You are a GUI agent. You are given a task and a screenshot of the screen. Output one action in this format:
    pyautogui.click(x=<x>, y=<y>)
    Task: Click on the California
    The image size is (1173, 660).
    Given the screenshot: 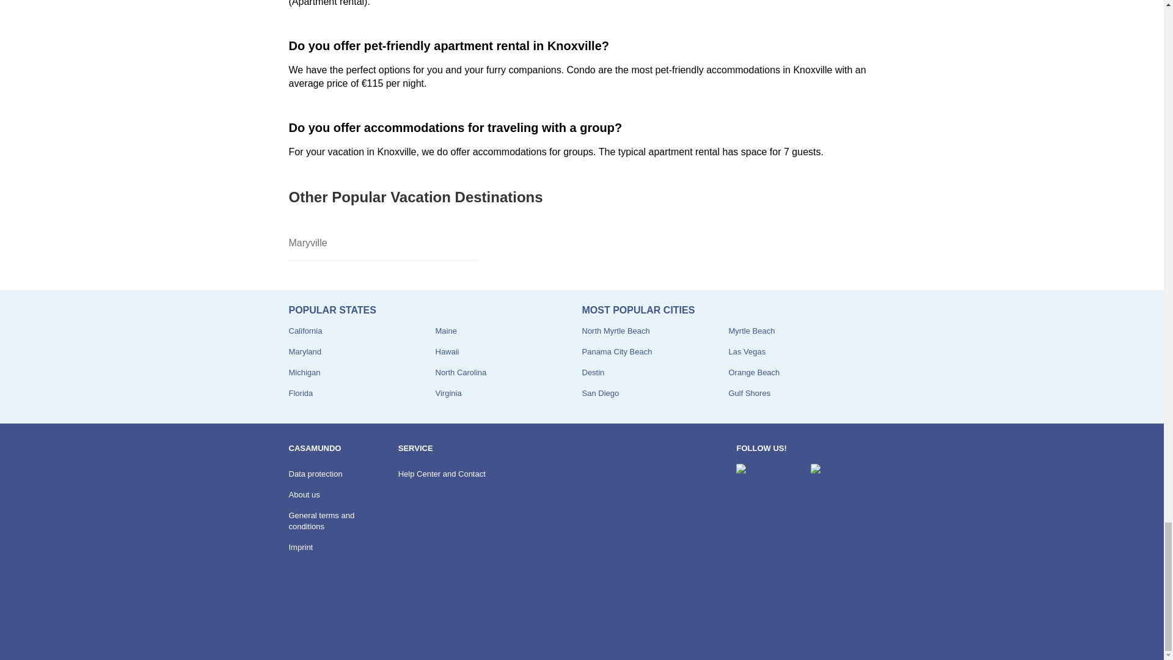 What is the action you would take?
    pyautogui.click(x=305, y=330)
    